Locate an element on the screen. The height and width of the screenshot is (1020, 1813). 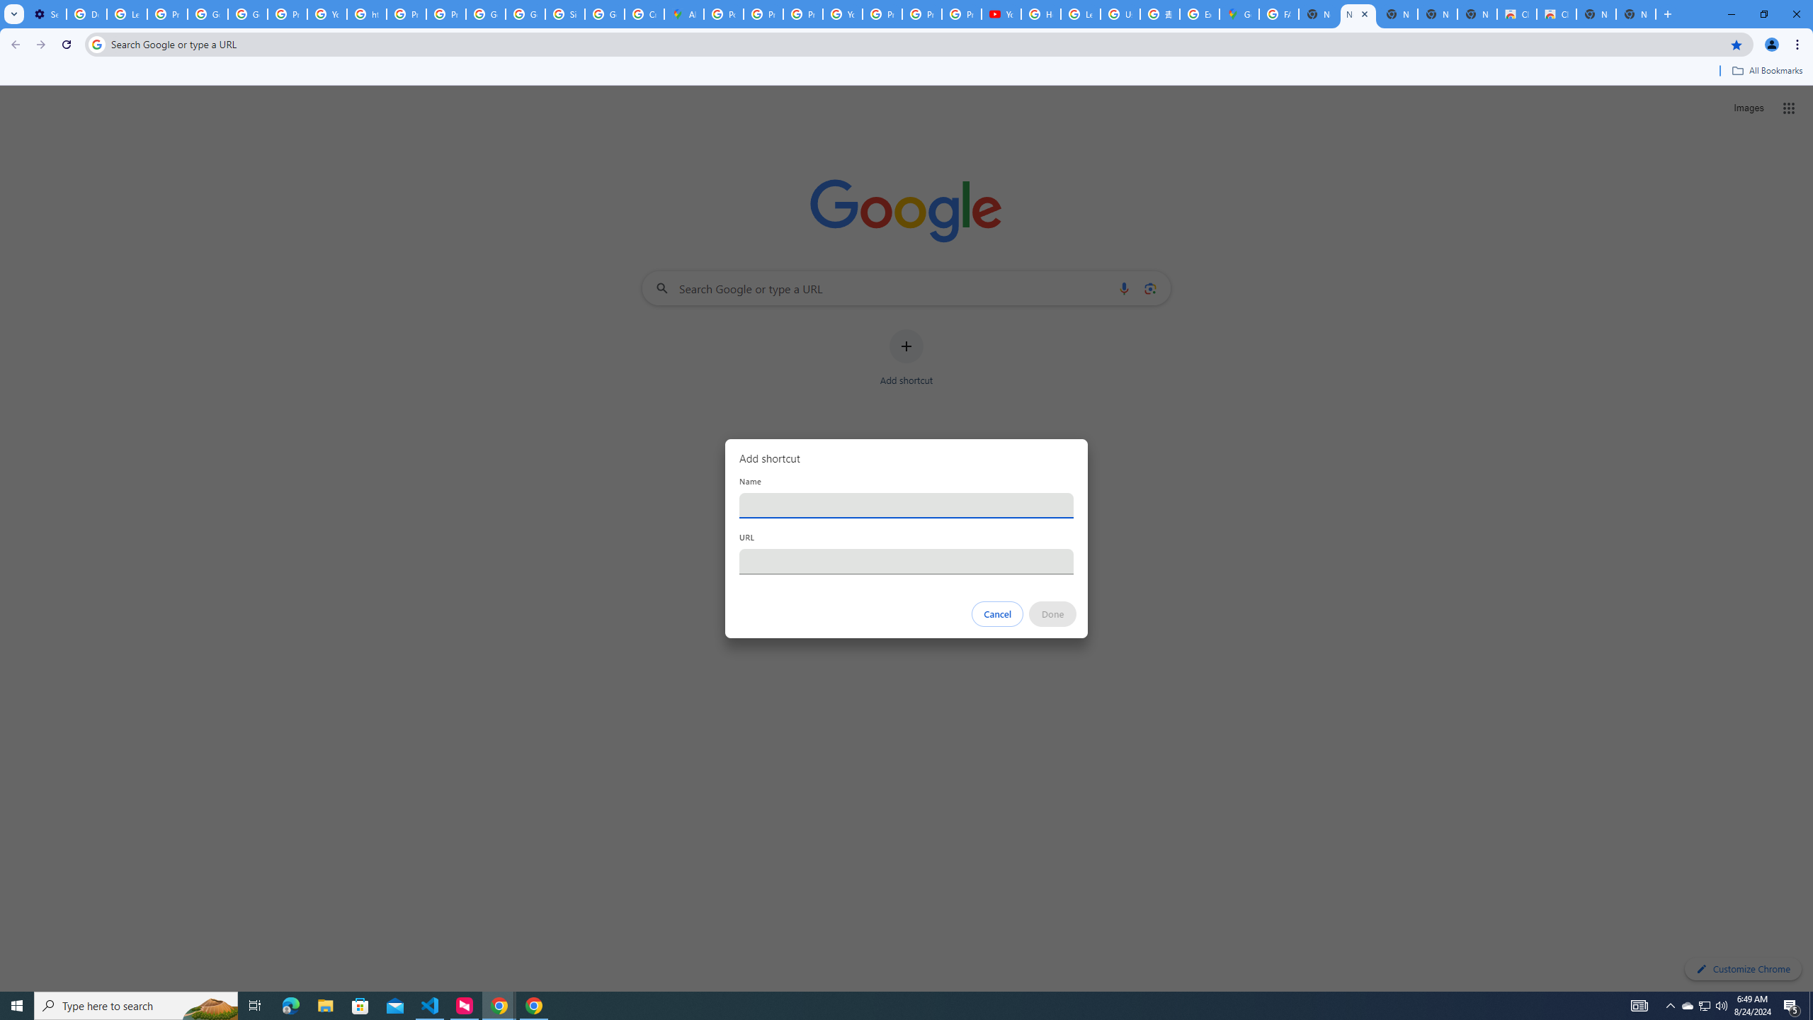
YouTube is located at coordinates (1001, 14).